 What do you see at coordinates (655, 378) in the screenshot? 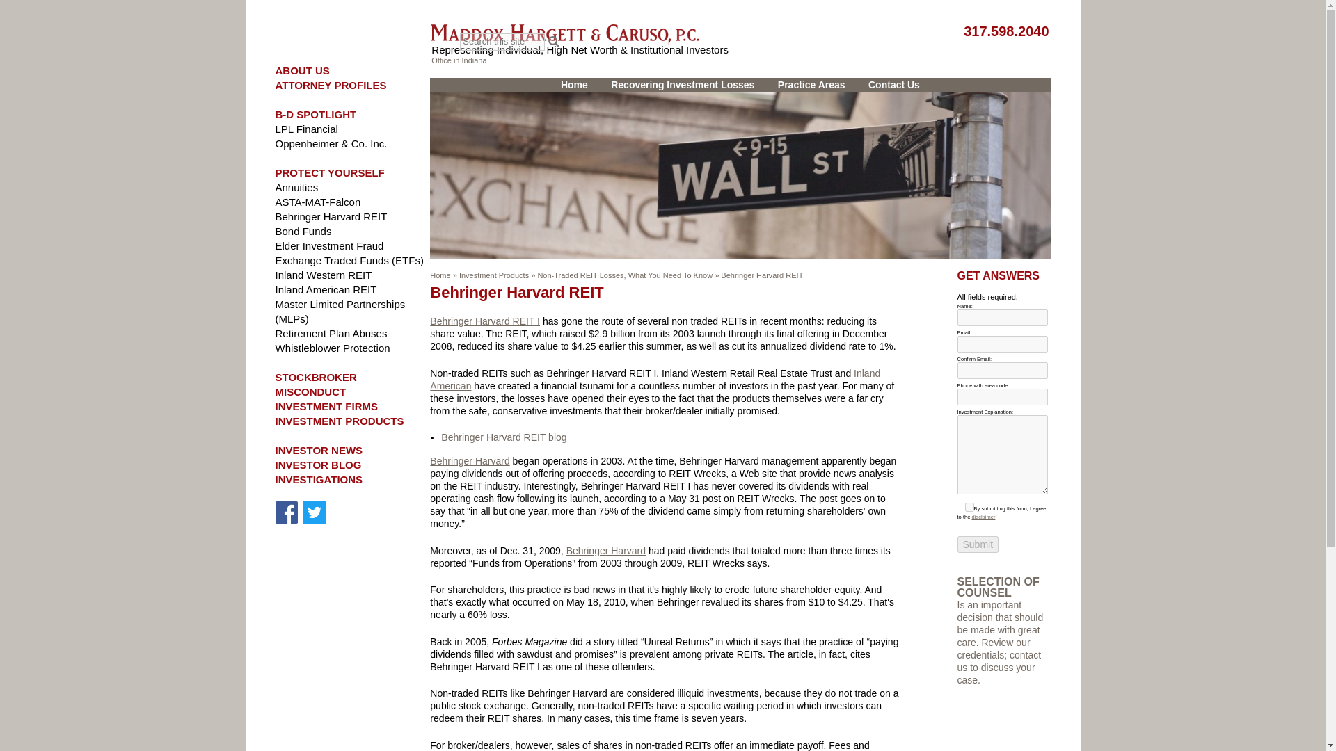
I see `Inland American` at bounding box center [655, 378].